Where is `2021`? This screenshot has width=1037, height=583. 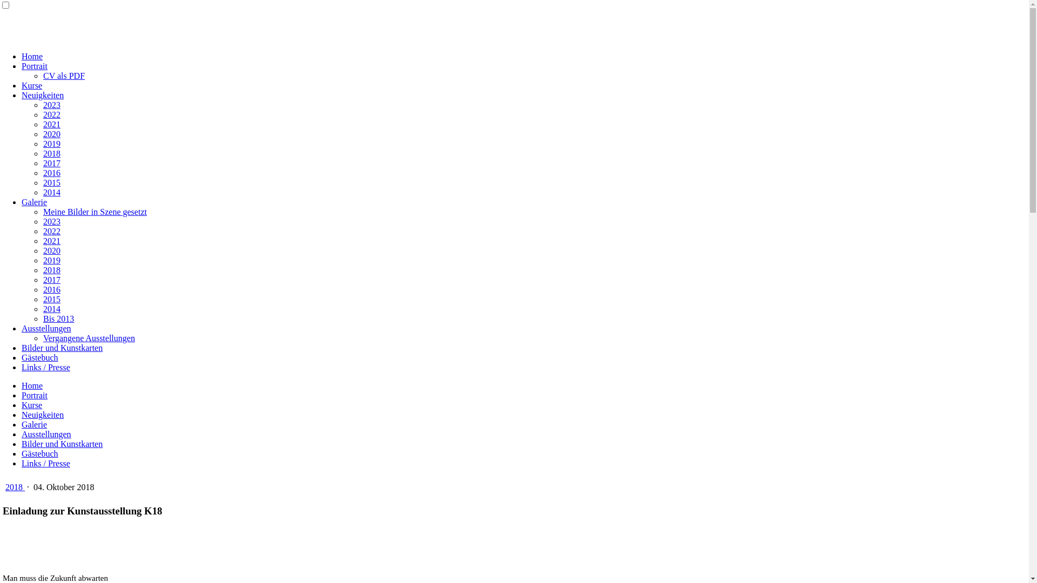 2021 is located at coordinates (52, 124).